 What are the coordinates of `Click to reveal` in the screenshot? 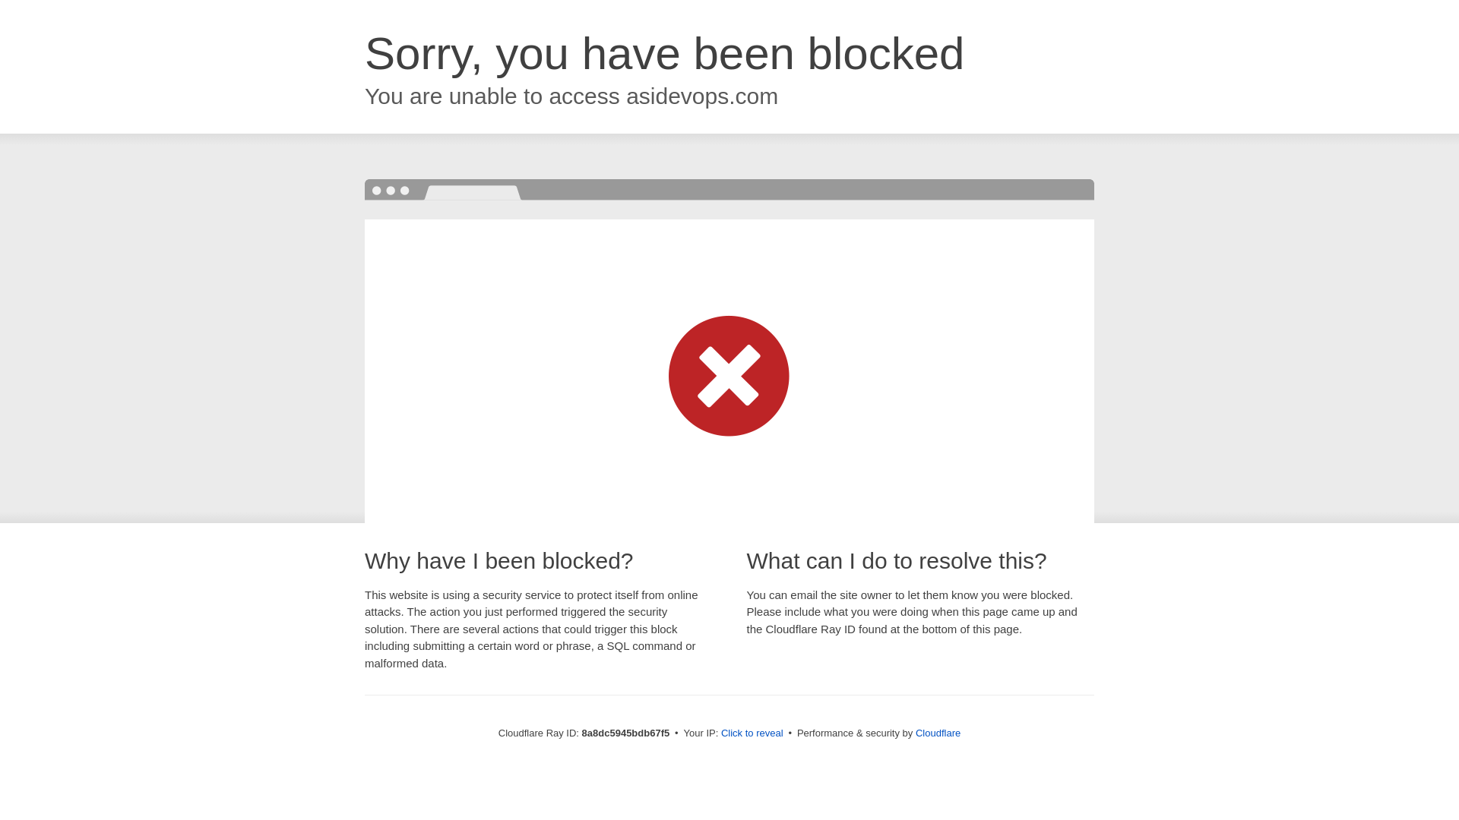 It's located at (752, 733).